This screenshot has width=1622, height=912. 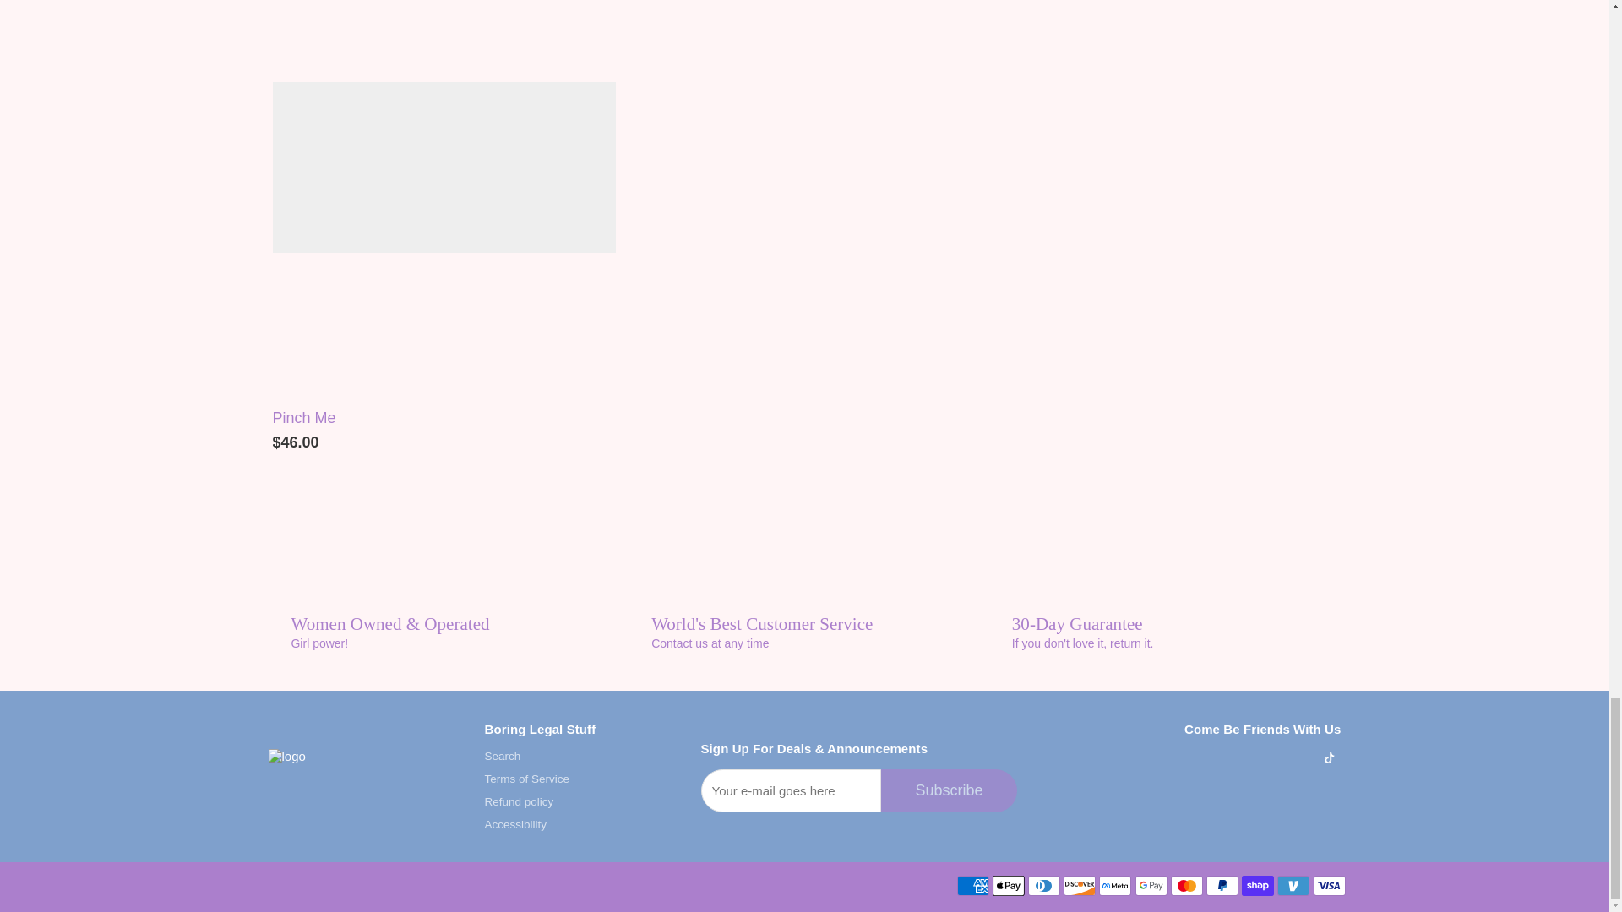 I want to click on Venmo, so click(x=1293, y=885).